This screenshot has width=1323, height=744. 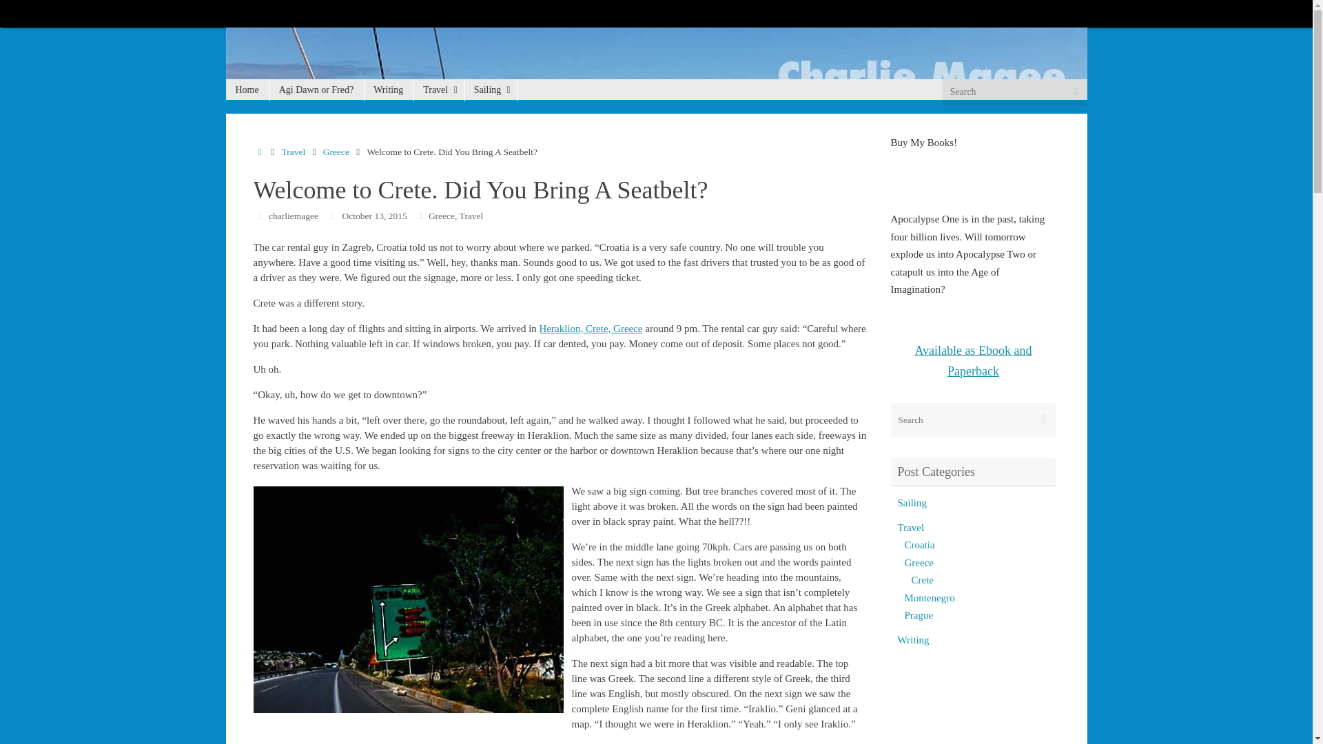 What do you see at coordinates (471, 215) in the screenshot?
I see `Travel` at bounding box center [471, 215].